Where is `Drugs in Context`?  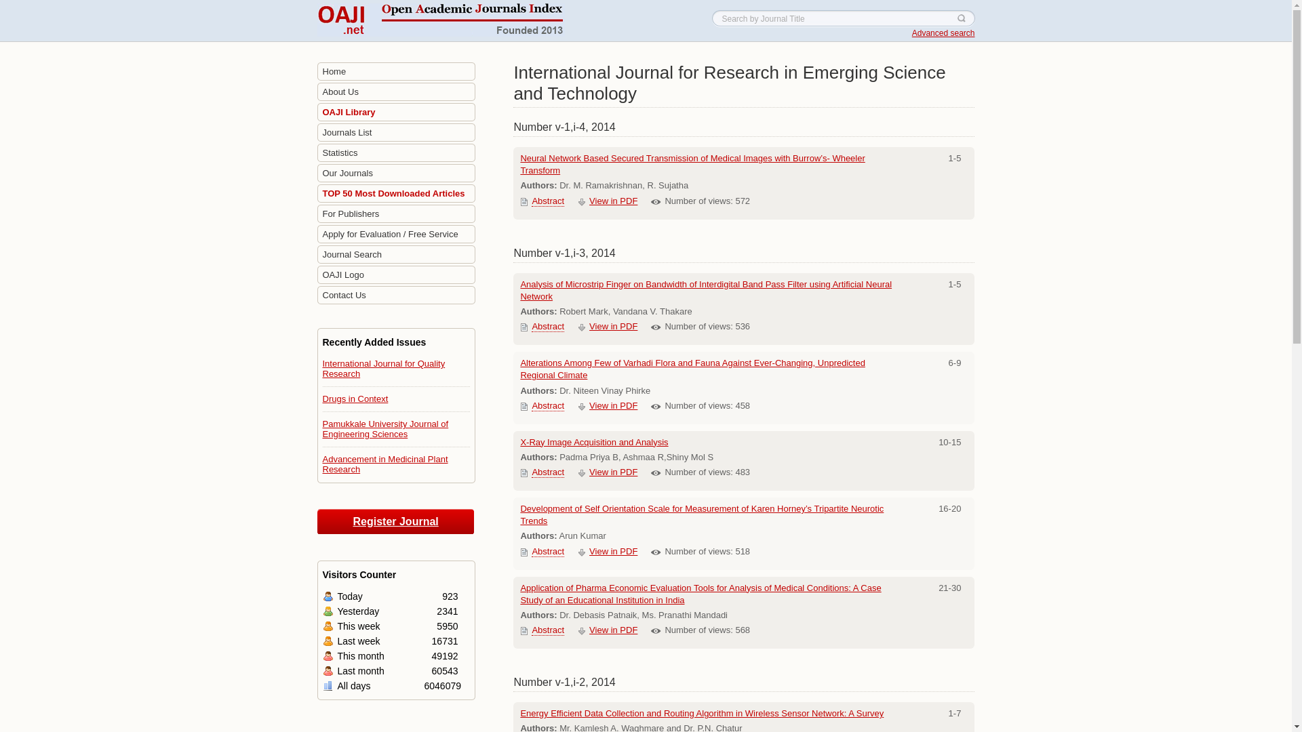 Drugs in Context is located at coordinates (355, 399).